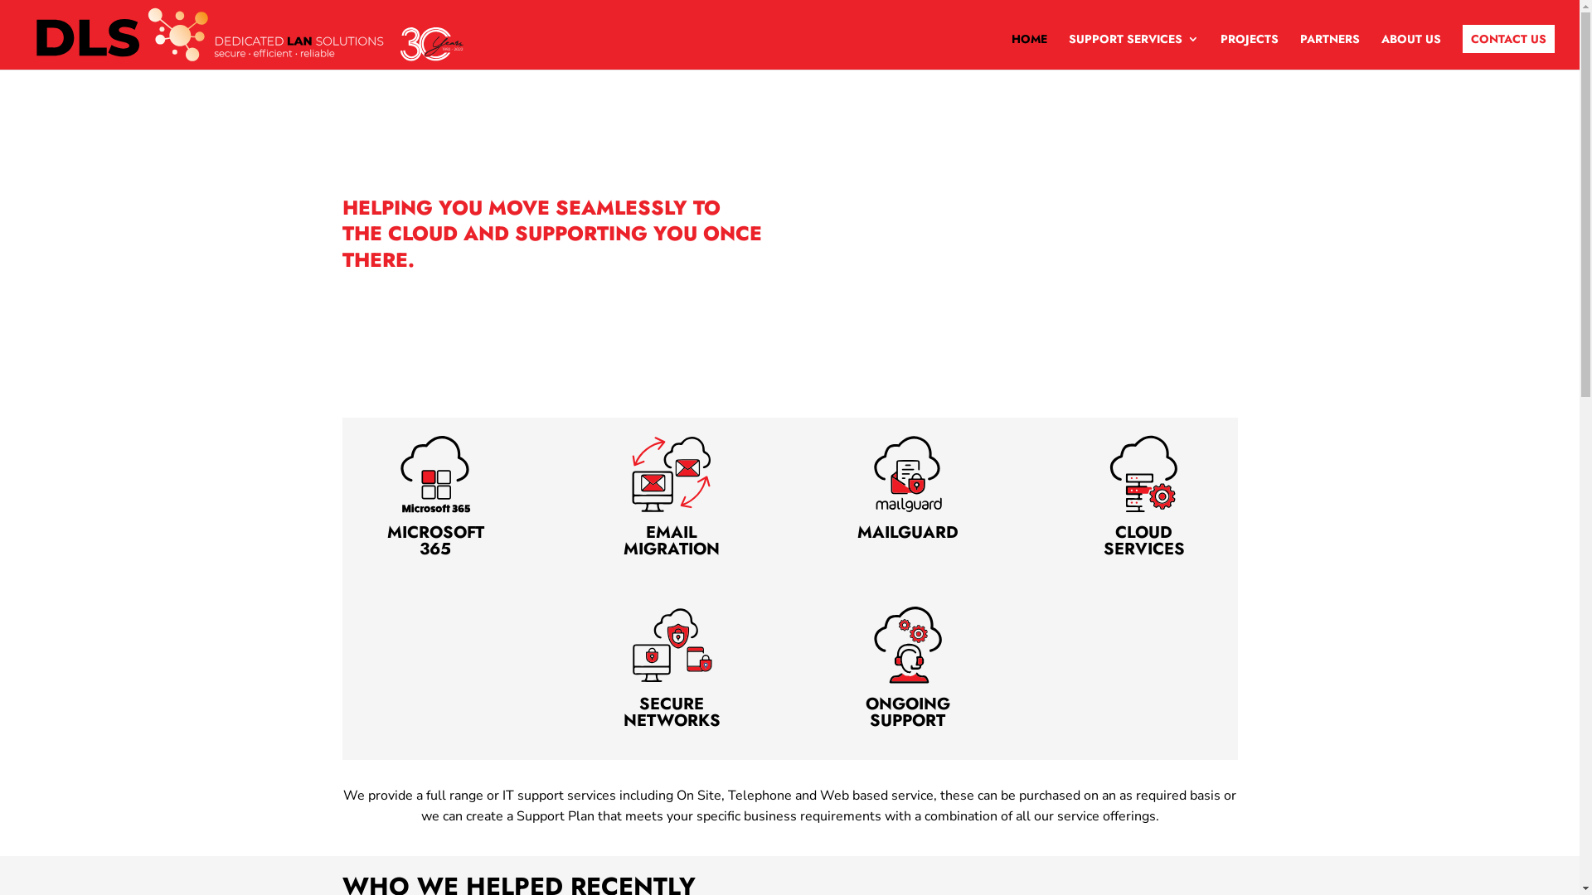 The image size is (1592, 895). What do you see at coordinates (1411, 51) in the screenshot?
I see `ABOUT US` at bounding box center [1411, 51].